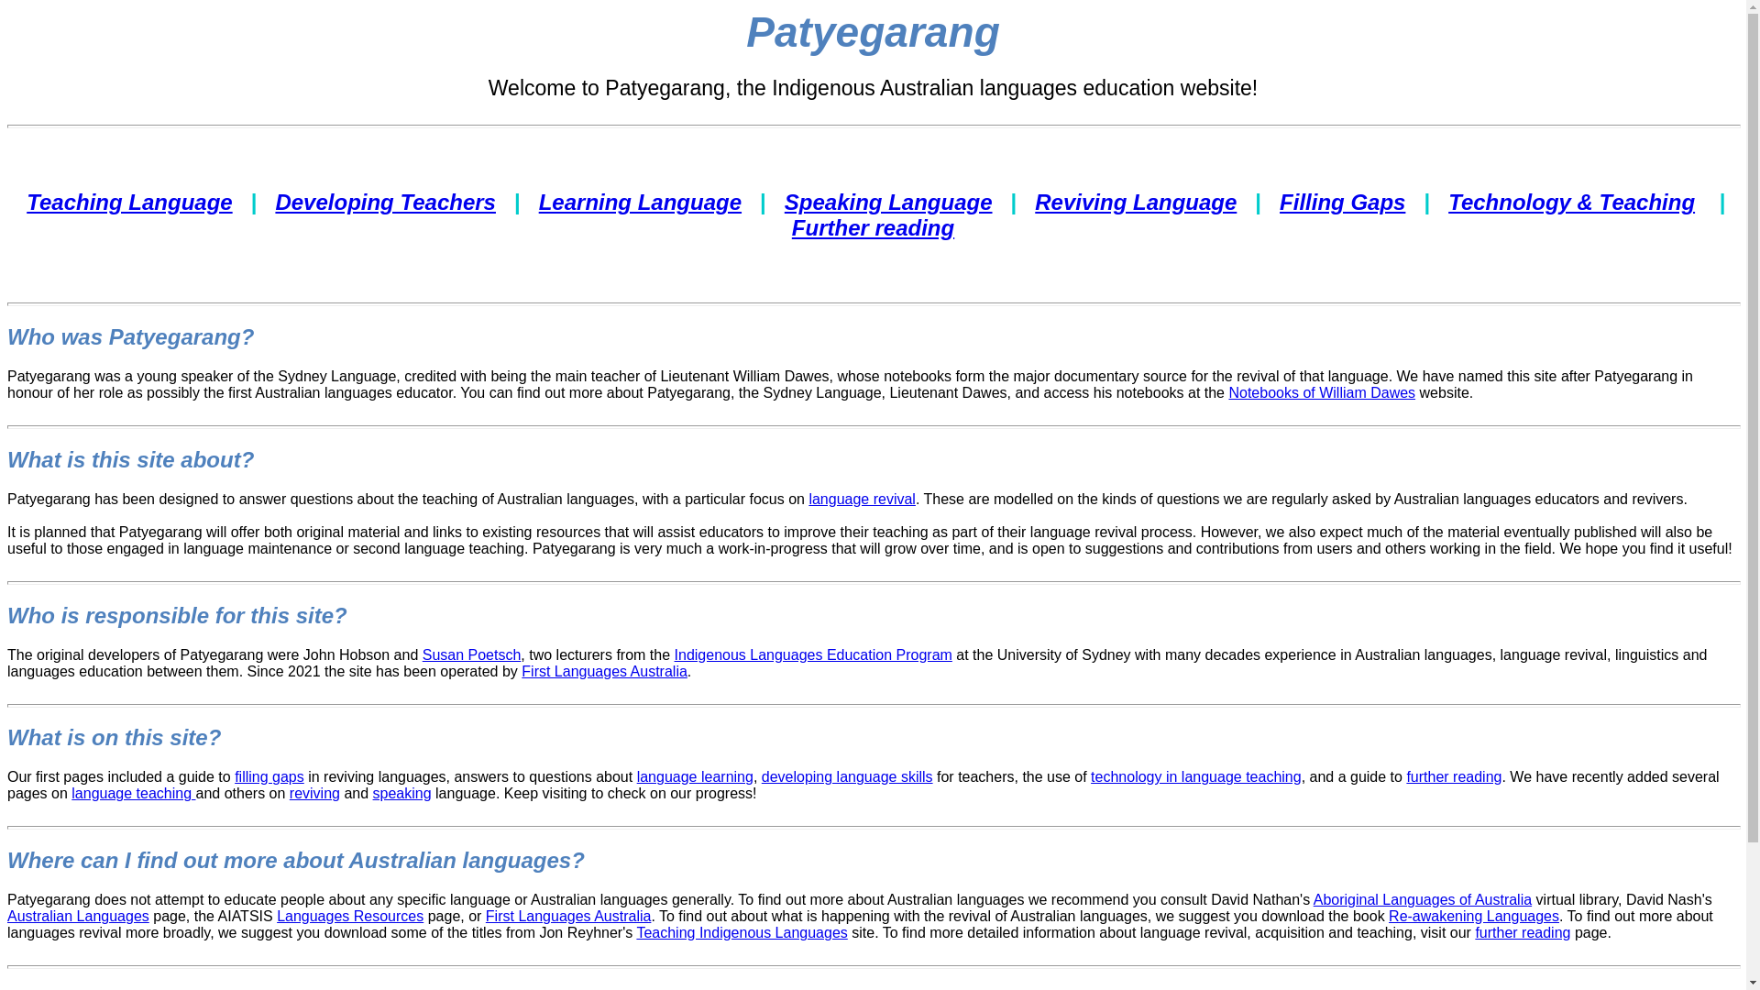 The image size is (1760, 990). What do you see at coordinates (385, 202) in the screenshot?
I see `Developing Teachers` at bounding box center [385, 202].